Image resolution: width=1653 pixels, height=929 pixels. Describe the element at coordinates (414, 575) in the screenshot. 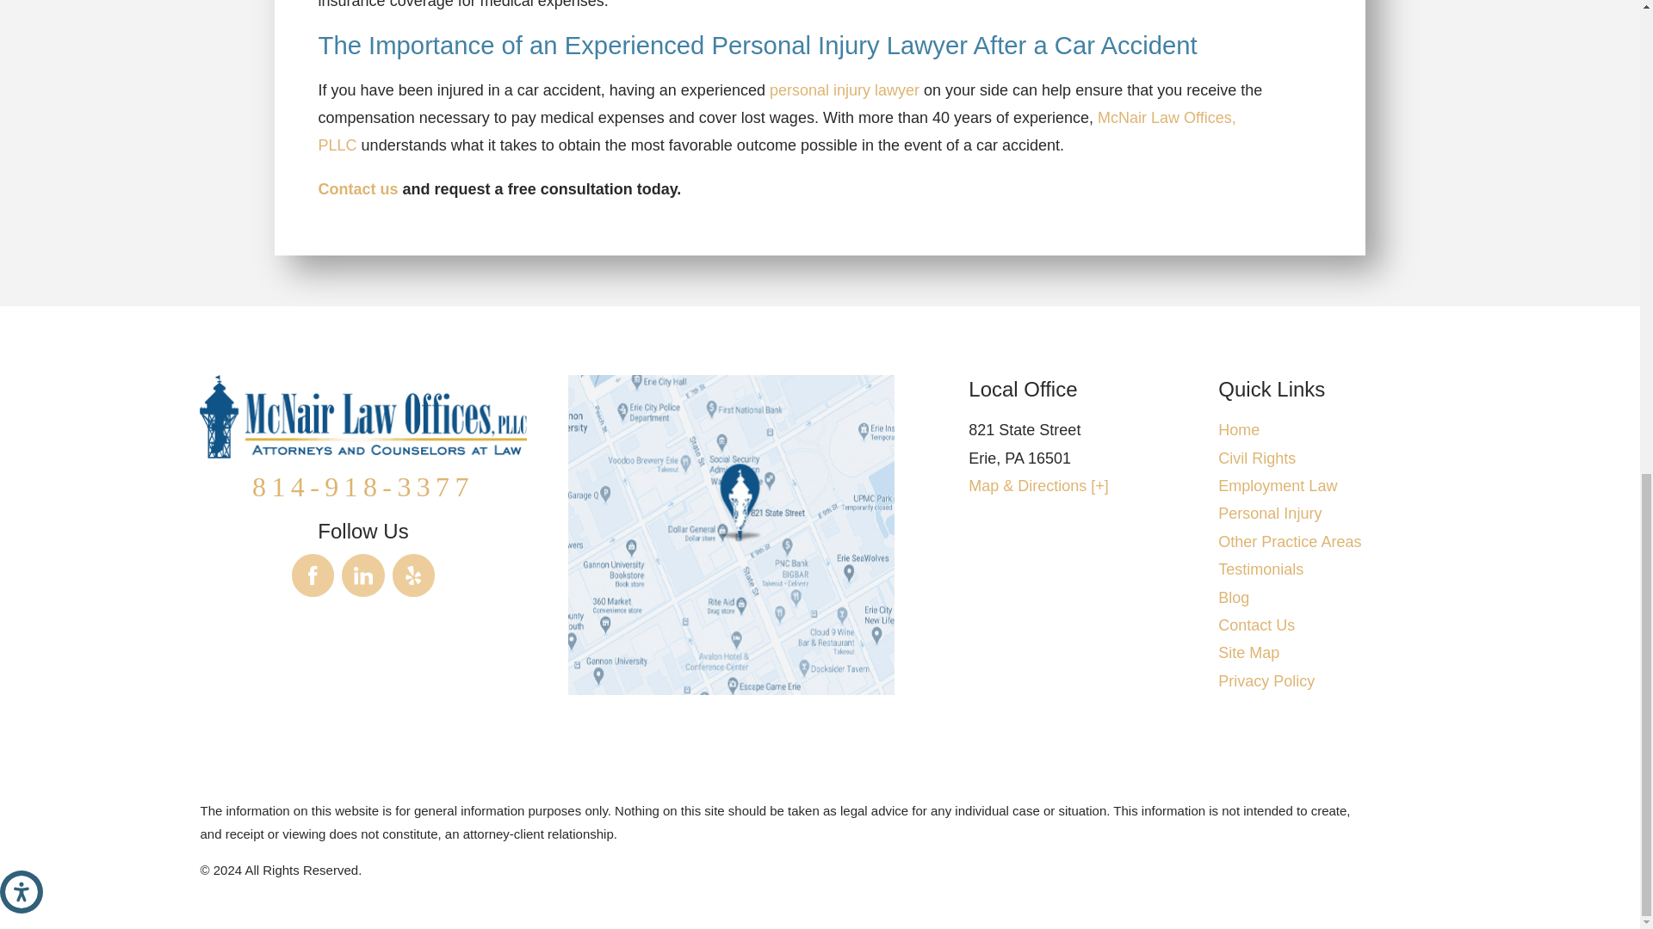

I see `Yelp` at that location.